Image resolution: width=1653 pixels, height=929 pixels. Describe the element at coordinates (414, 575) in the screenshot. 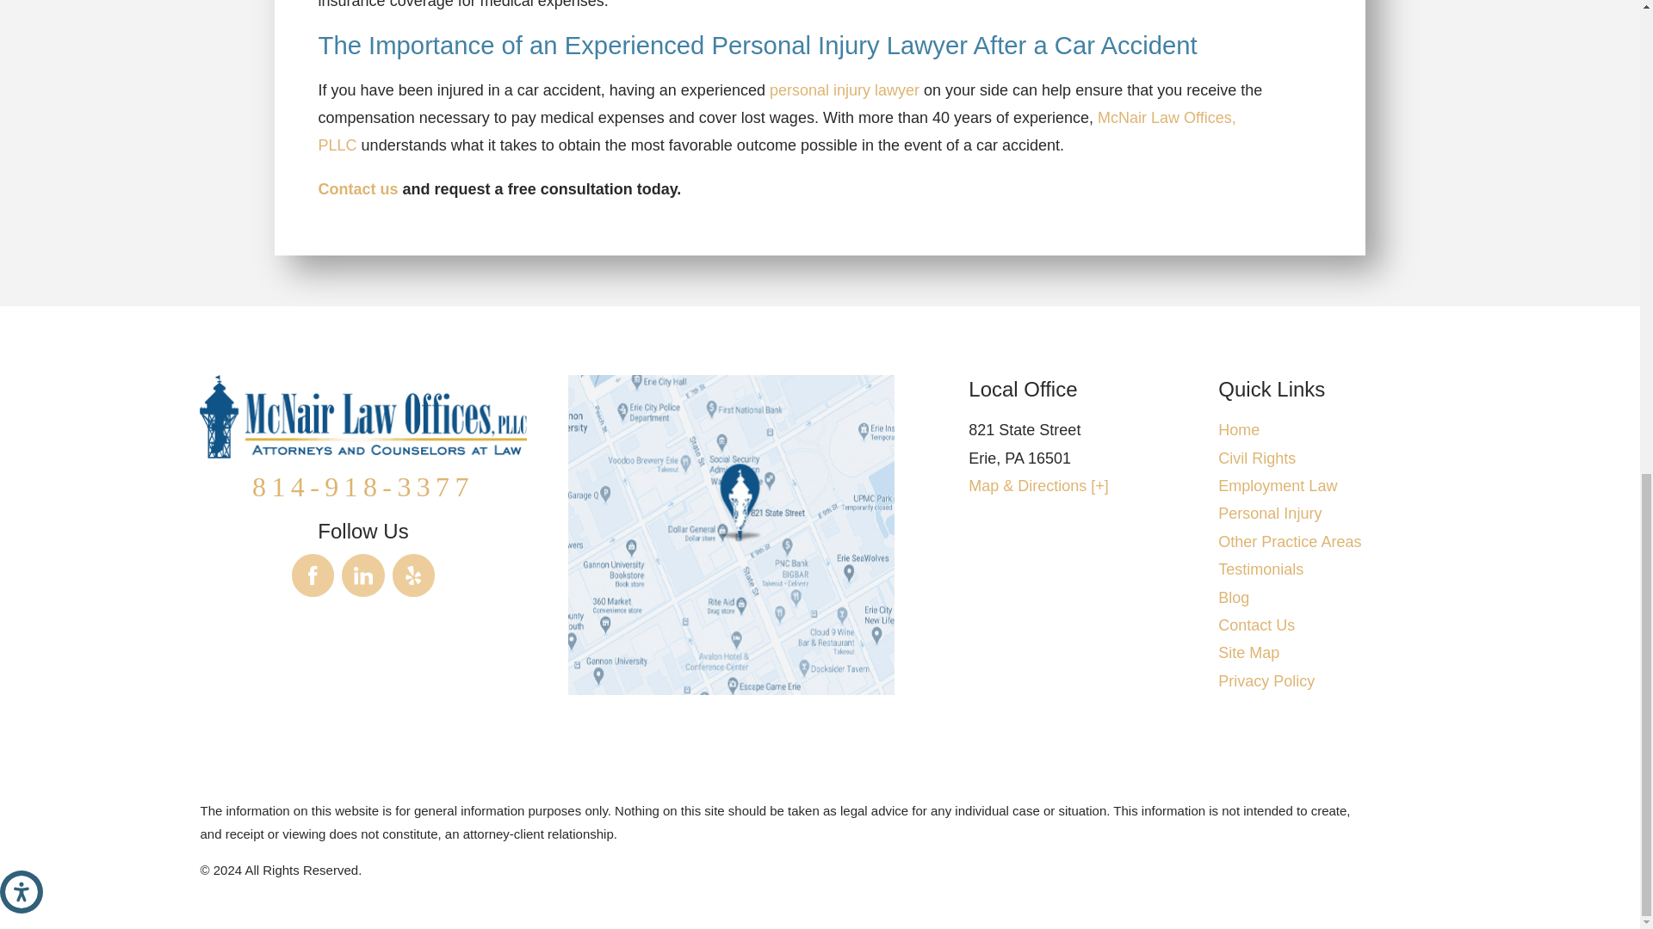

I see `Yelp` at that location.